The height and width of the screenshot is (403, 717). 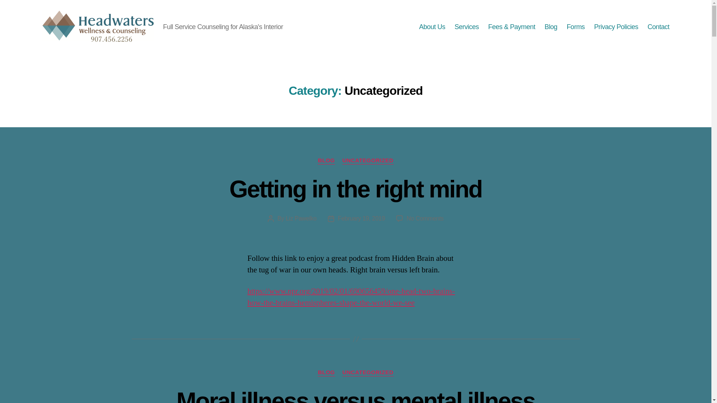 What do you see at coordinates (425, 218) in the screenshot?
I see `Contact` at bounding box center [425, 218].